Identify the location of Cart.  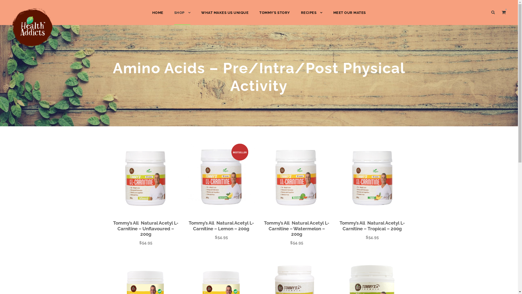
(196, 213).